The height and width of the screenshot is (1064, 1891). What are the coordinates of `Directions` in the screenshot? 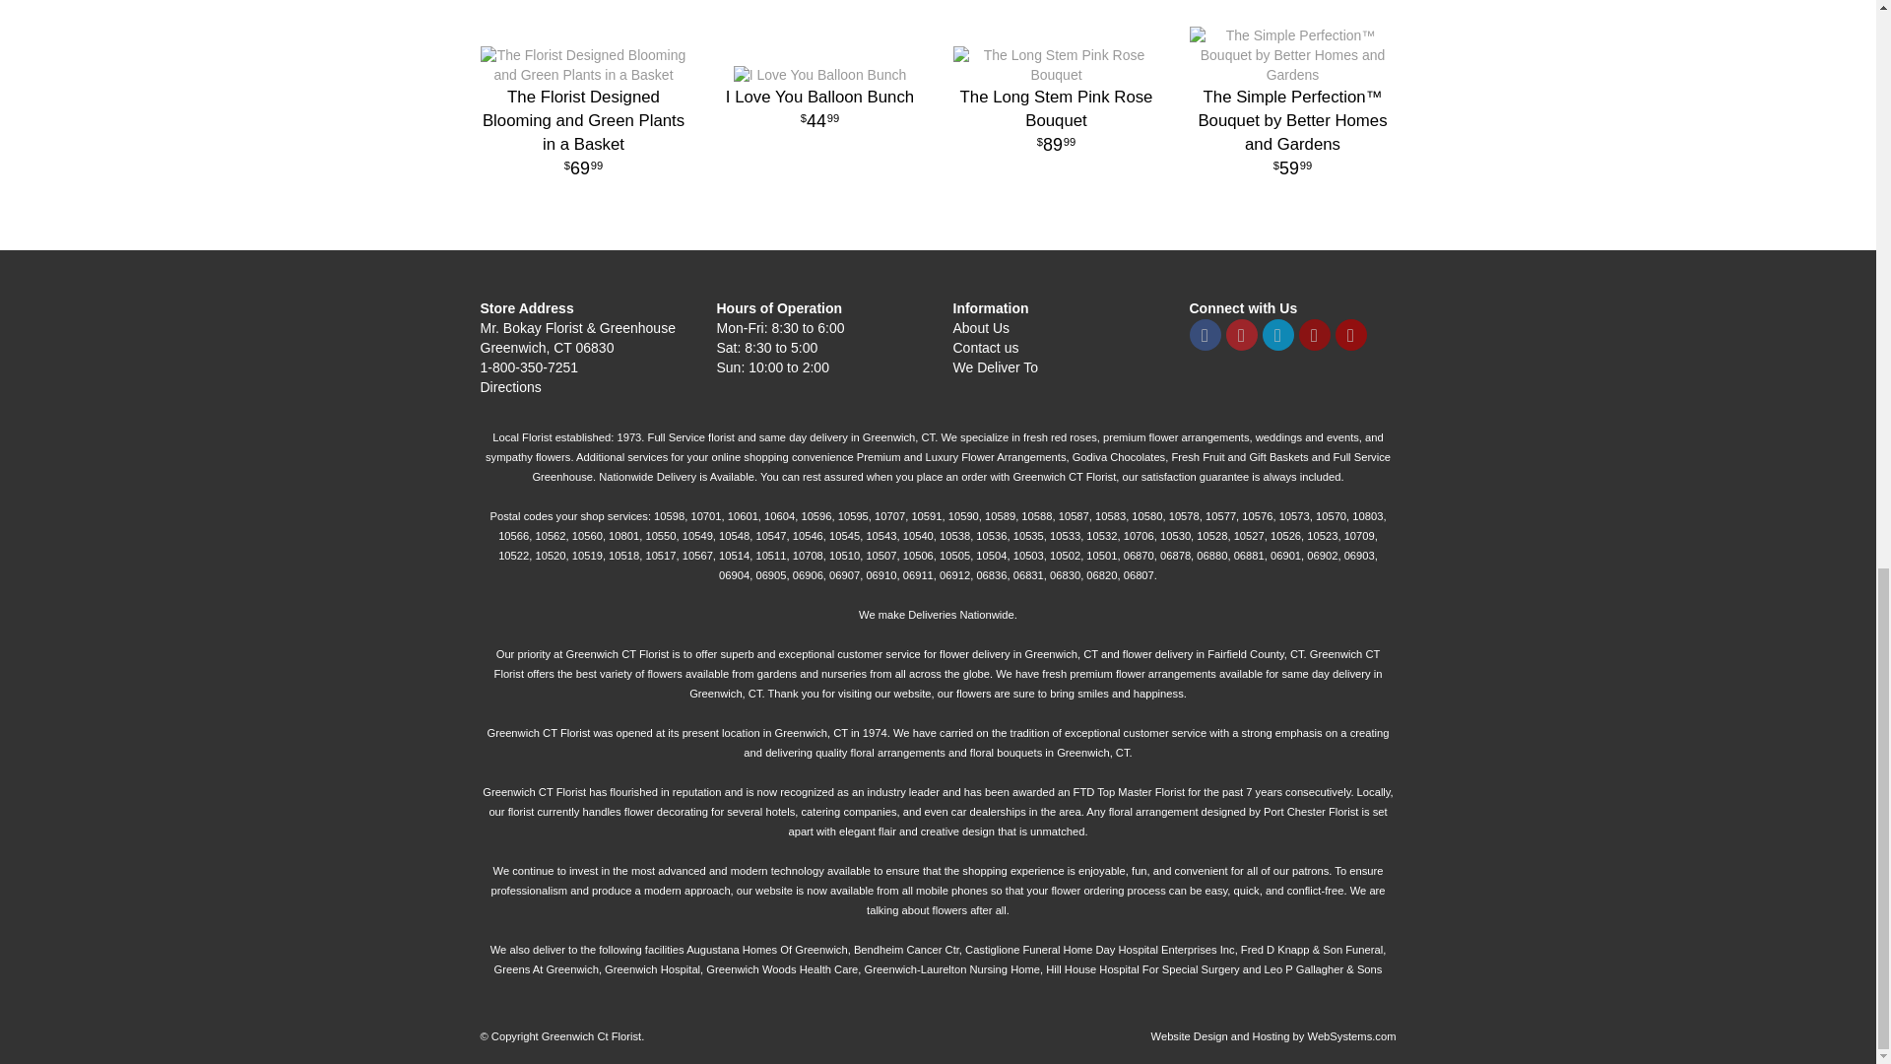 It's located at (819, 112).